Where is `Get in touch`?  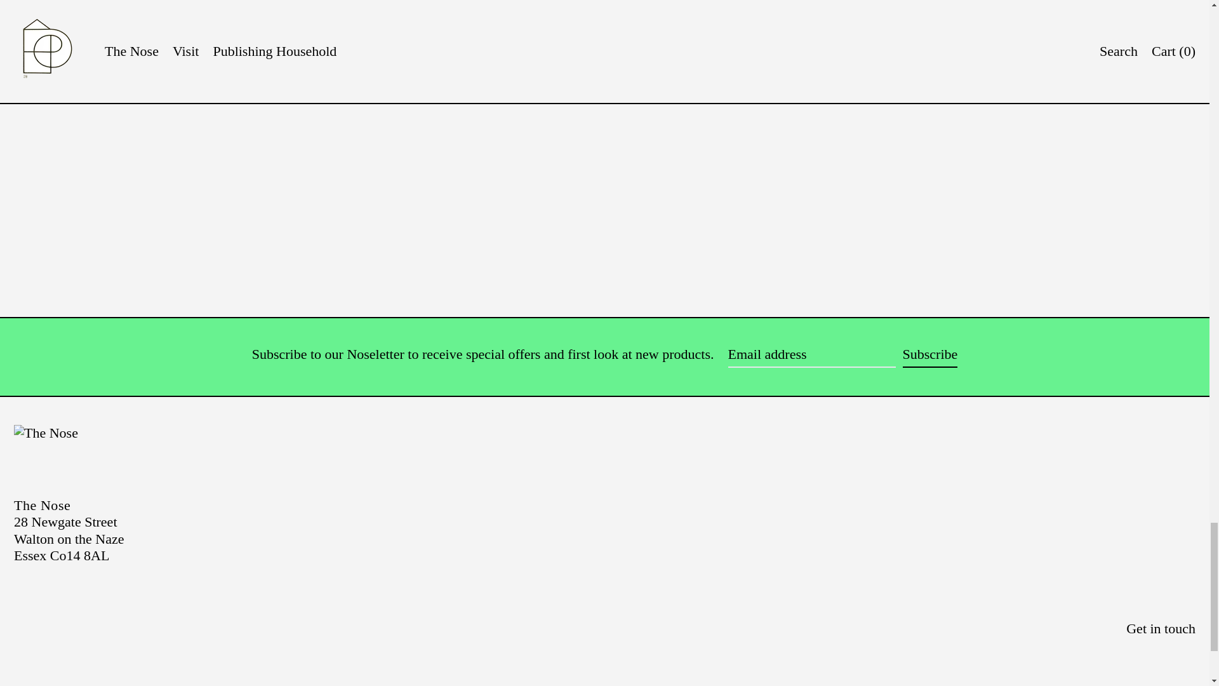 Get in touch is located at coordinates (1161, 629).